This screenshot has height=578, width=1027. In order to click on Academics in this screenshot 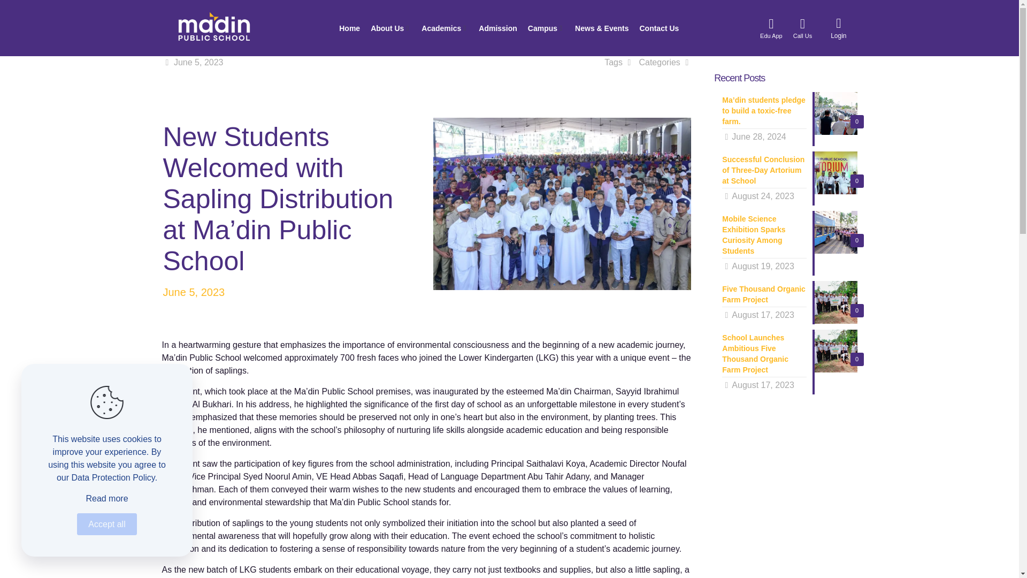, I will do `click(444, 28)`.